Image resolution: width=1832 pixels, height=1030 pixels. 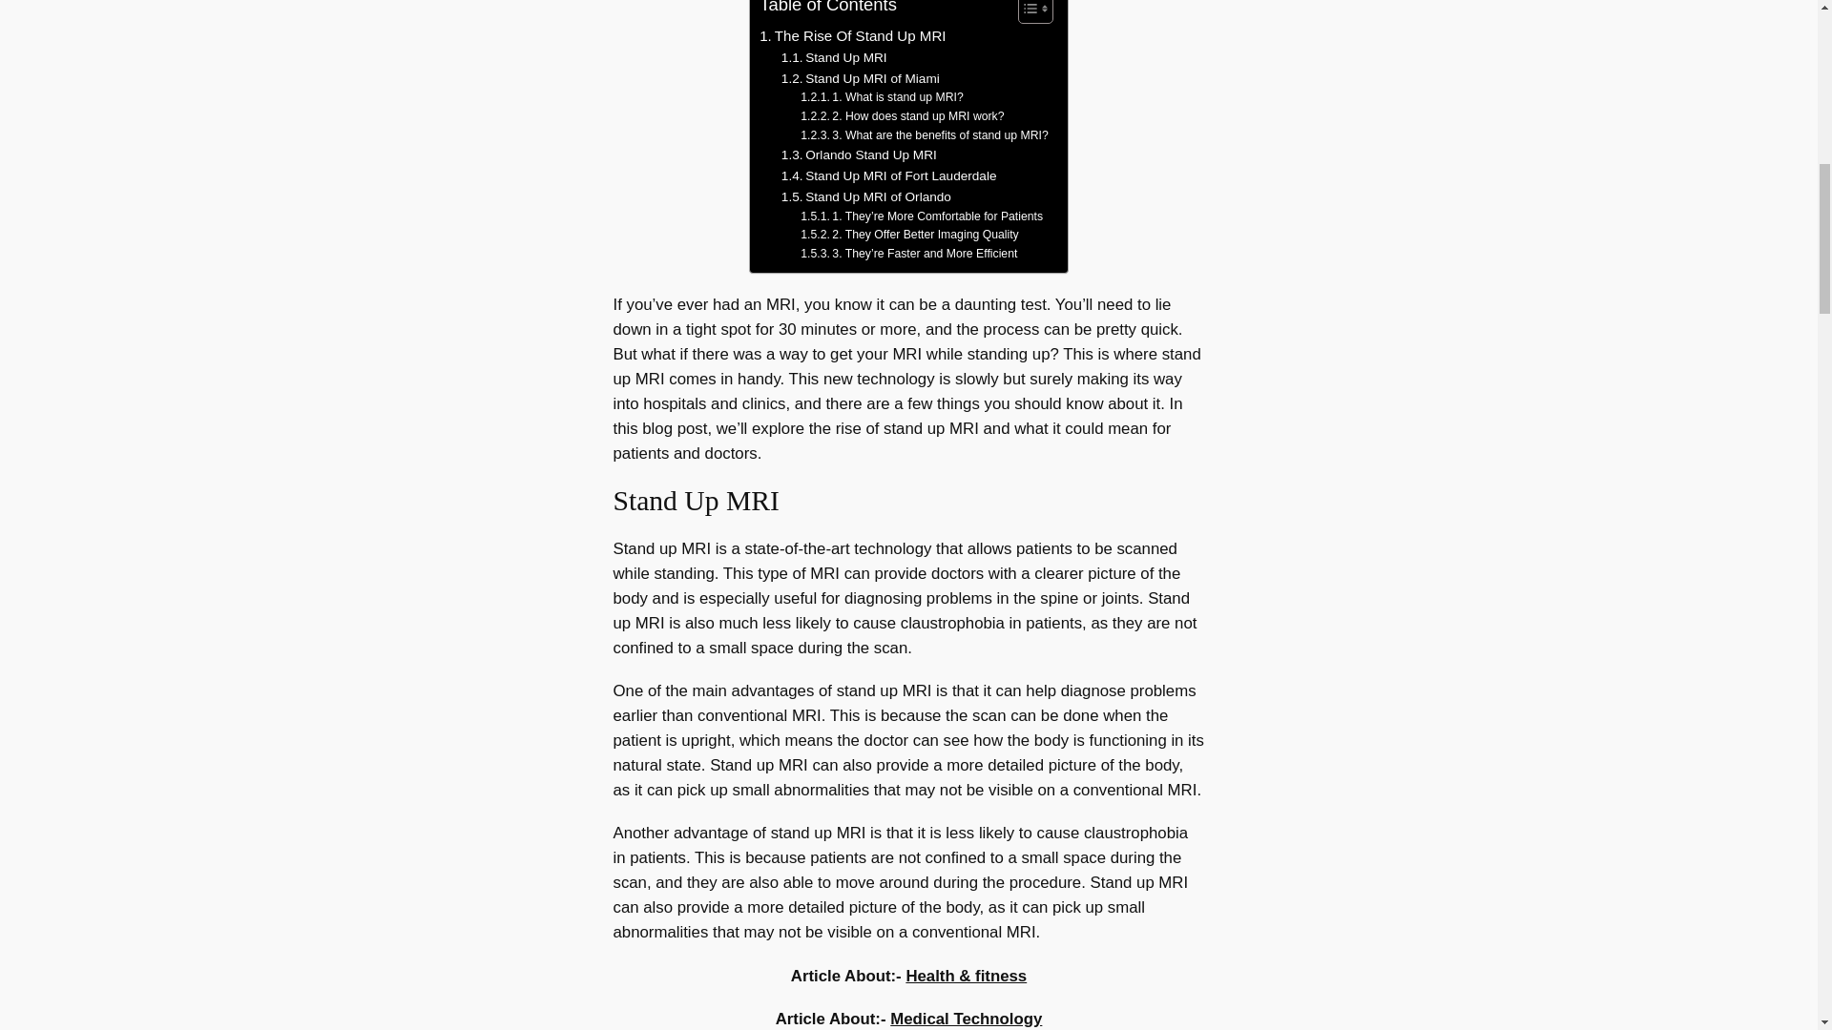 What do you see at coordinates (859, 154) in the screenshot?
I see `Orlando Stand Up MRI` at bounding box center [859, 154].